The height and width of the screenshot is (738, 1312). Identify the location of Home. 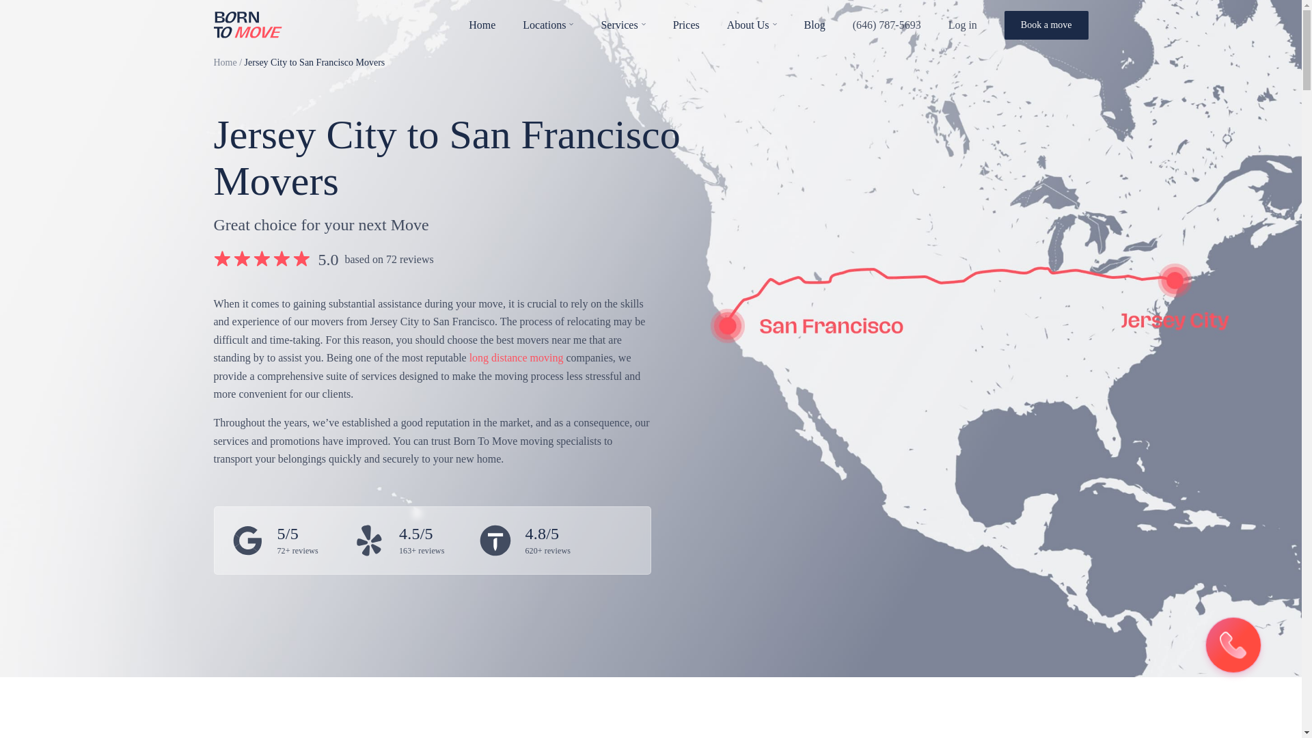
(224, 63).